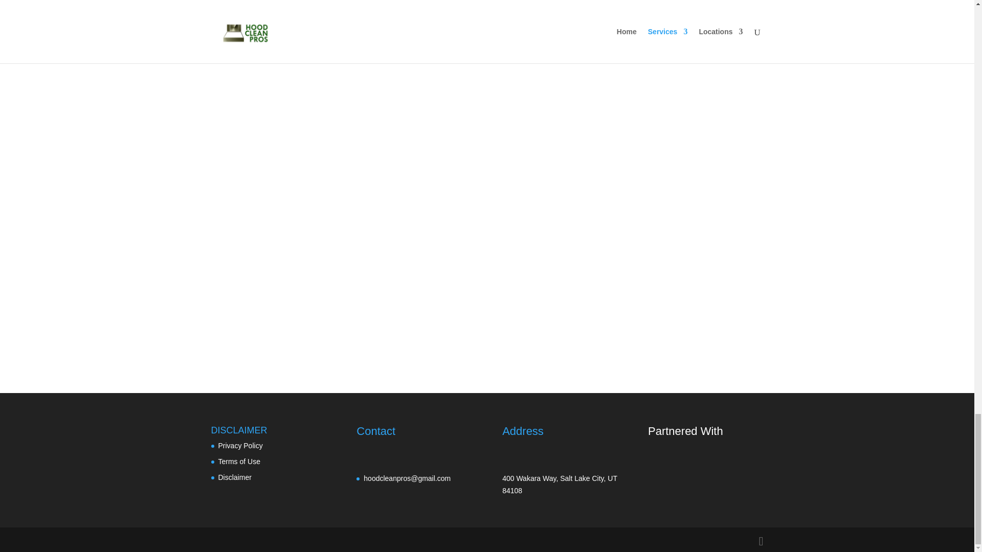 The image size is (982, 552). What do you see at coordinates (234, 477) in the screenshot?
I see `Disclaimer` at bounding box center [234, 477].